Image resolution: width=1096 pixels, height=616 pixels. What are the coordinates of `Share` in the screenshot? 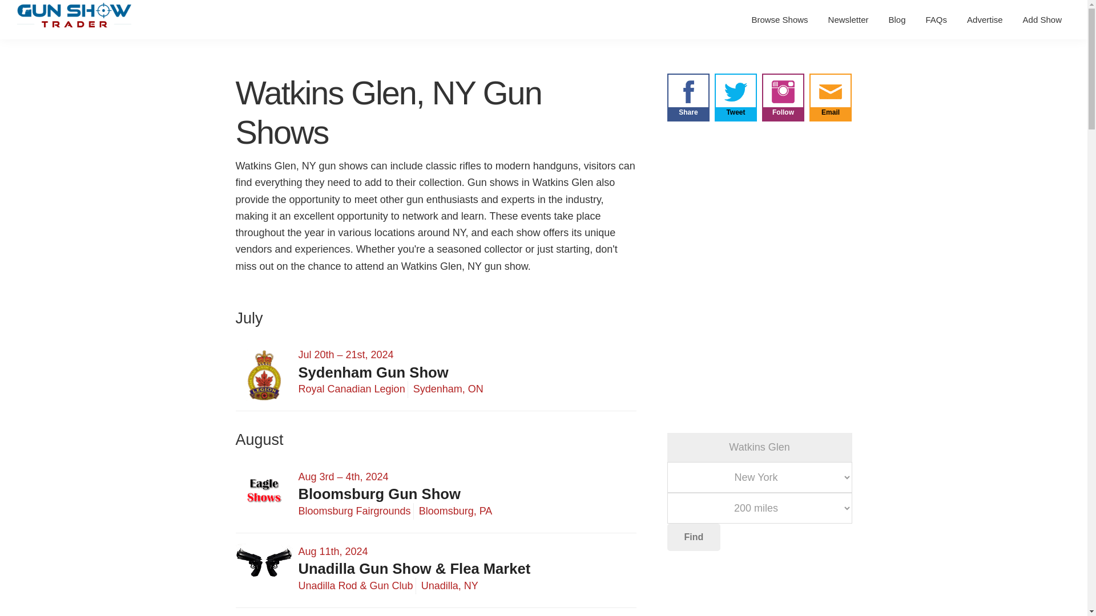 It's located at (687, 107).